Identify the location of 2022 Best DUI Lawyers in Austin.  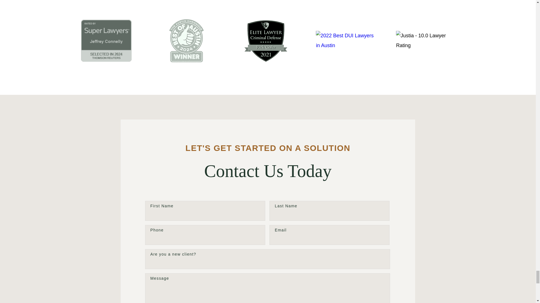
(346, 40).